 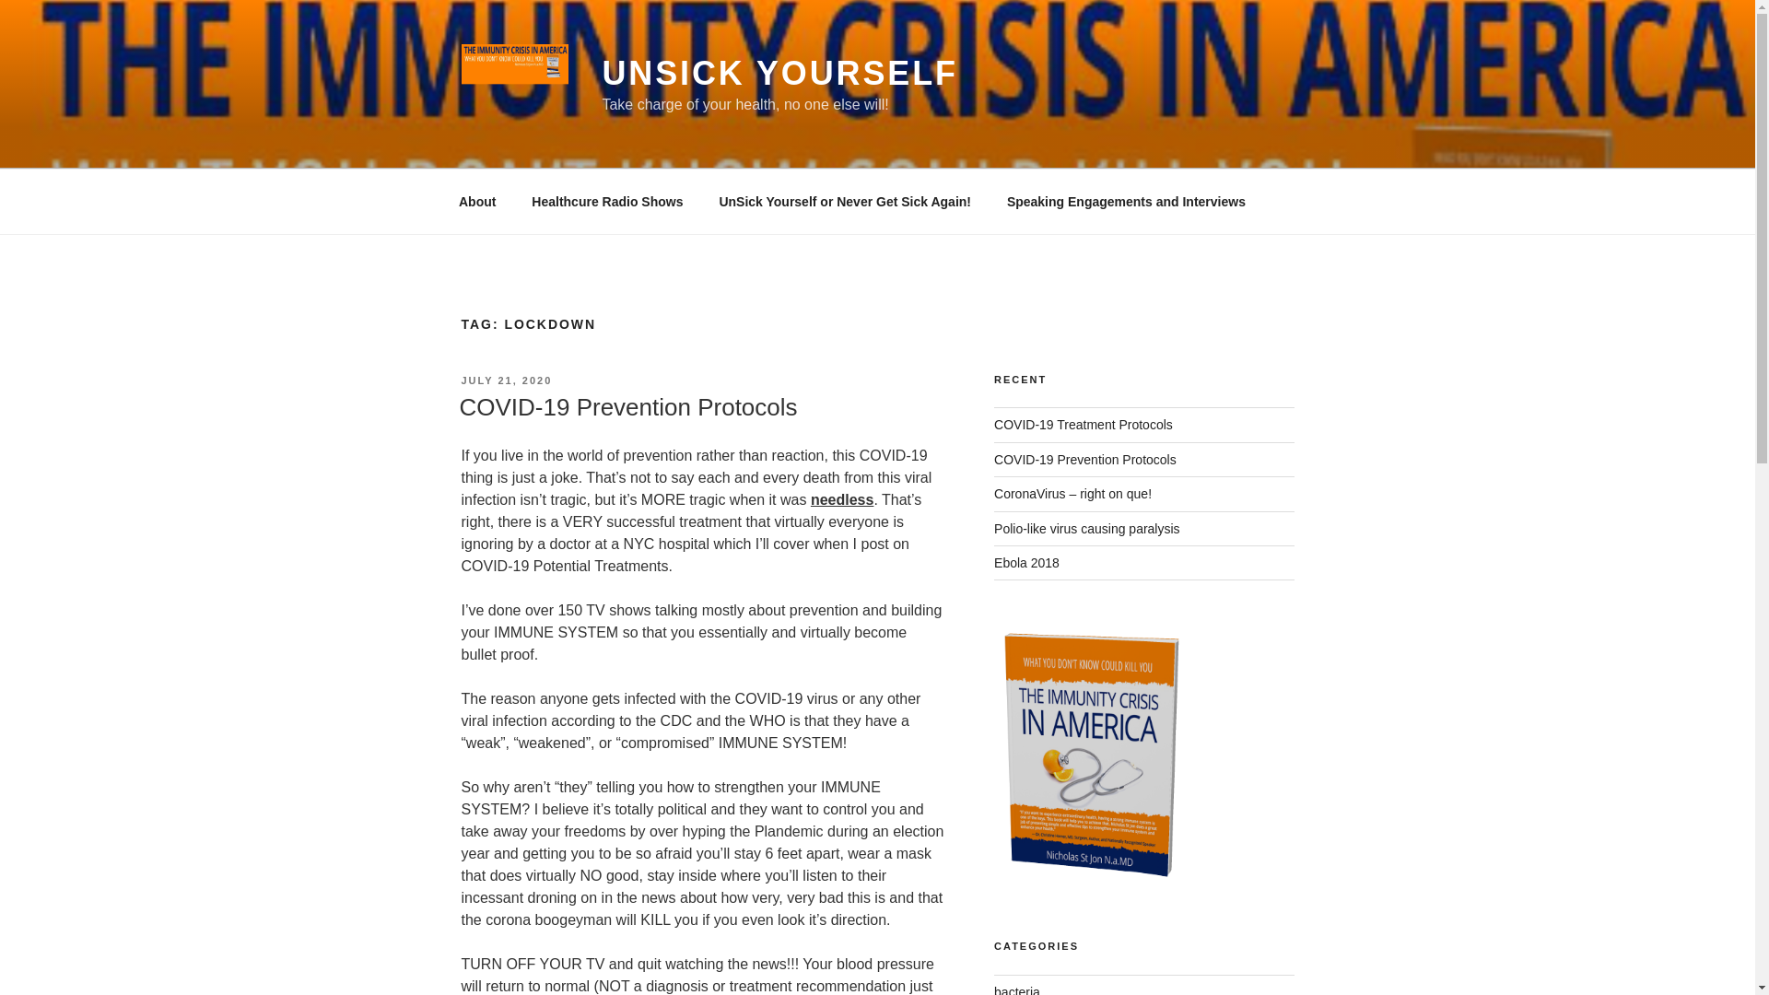 I want to click on COVID-19 Treatment Protocols, so click(x=1084, y=424).